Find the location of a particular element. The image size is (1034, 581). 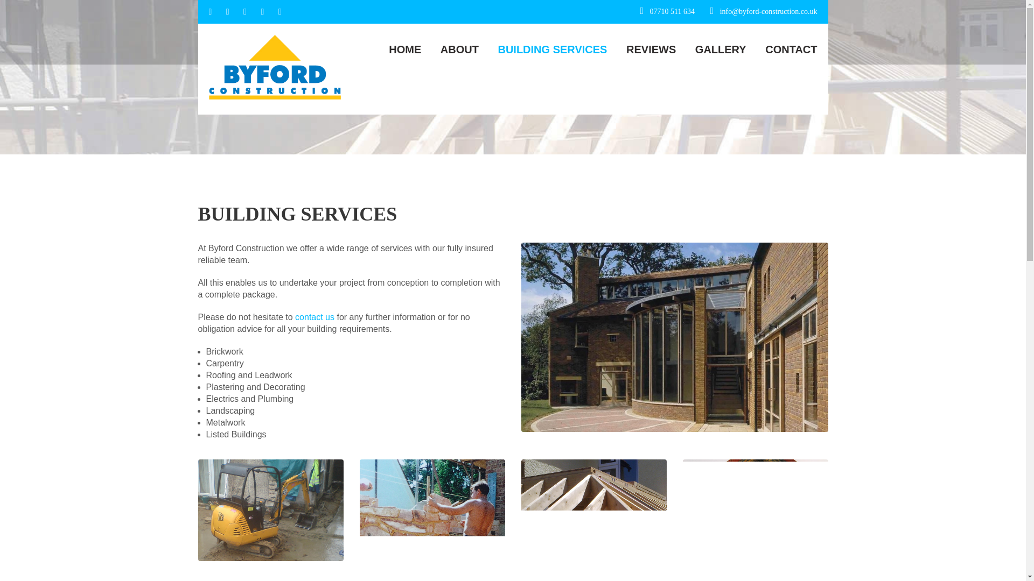

CONTACT is located at coordinates (783, 49).